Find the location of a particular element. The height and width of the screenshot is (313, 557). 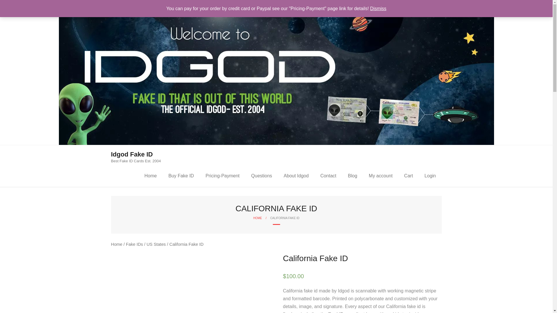

Fake IDs is located at coordinates (134, 244).